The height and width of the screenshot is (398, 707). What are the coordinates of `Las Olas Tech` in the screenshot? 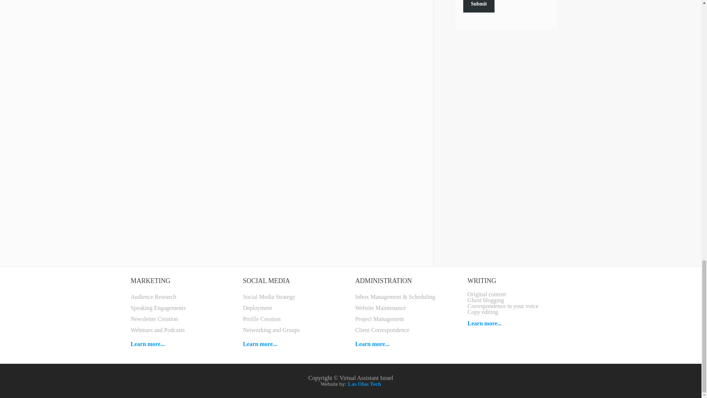 It's located at (364, 384).